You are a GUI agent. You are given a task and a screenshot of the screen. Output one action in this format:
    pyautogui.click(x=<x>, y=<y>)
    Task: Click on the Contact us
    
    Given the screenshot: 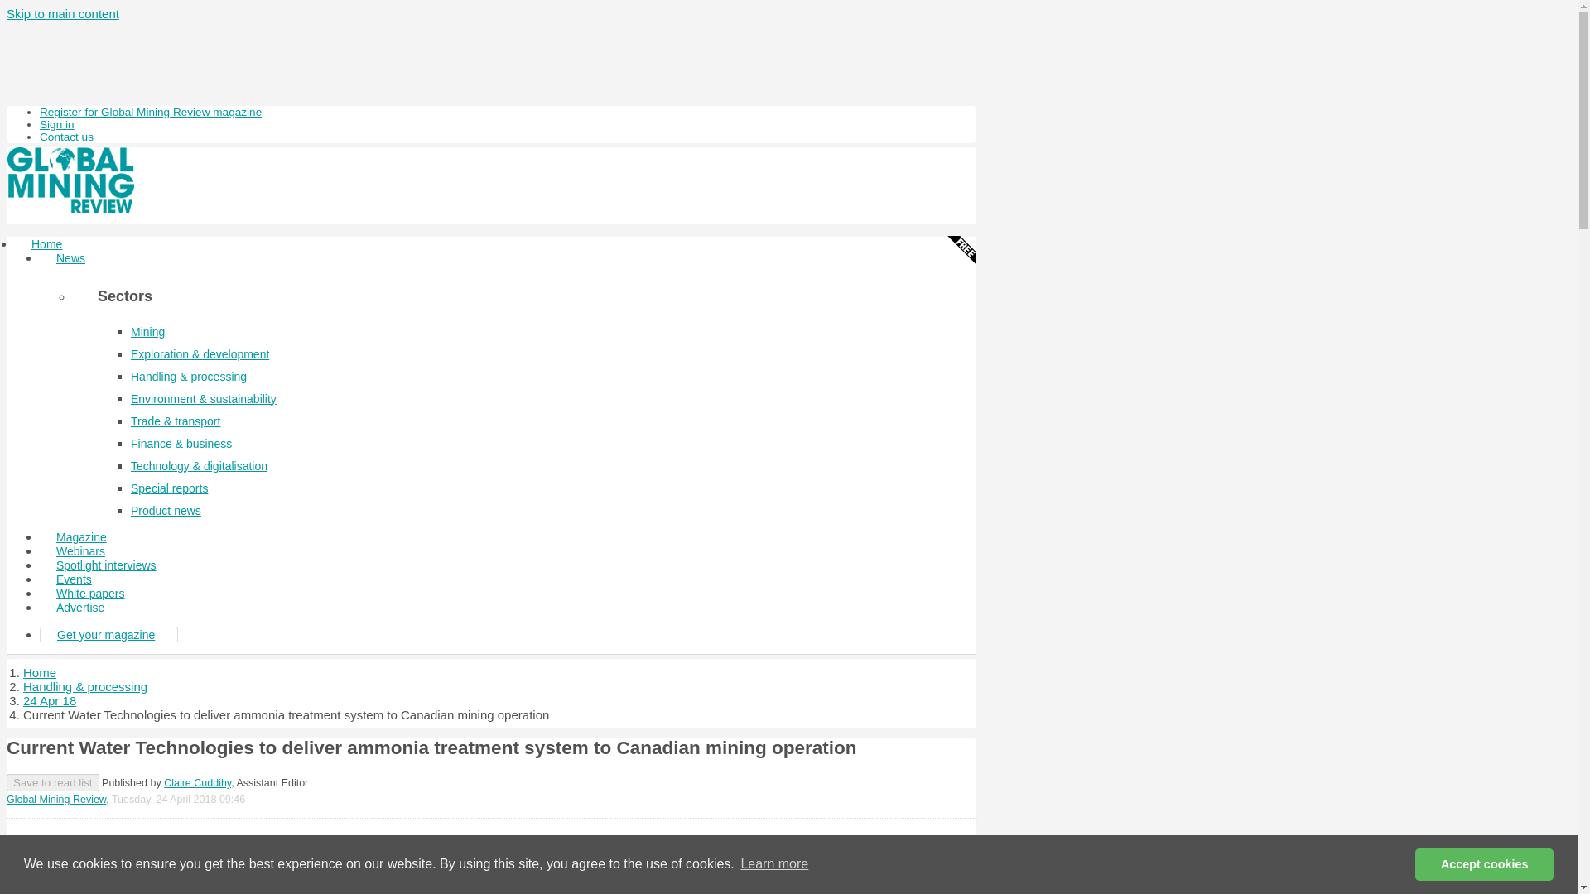 What is the action you would take?
    pyautogui.click(x=66, y=136)
    